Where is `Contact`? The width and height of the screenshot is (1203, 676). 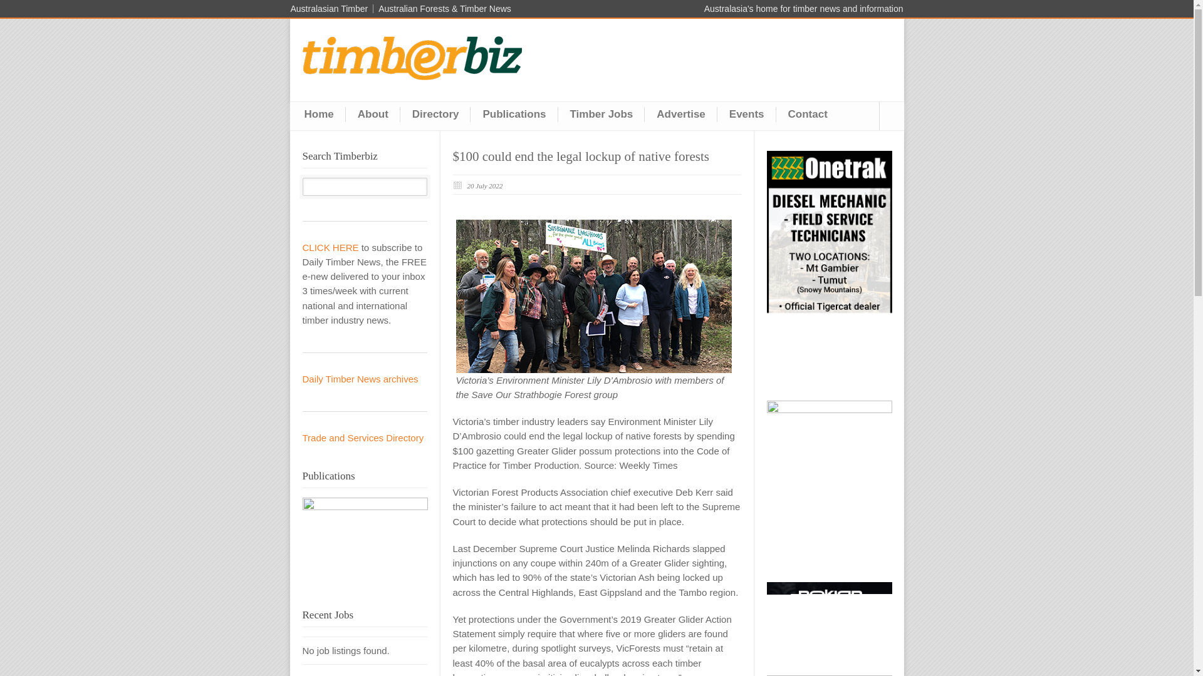 Contact is located at coordinates (807, 114).